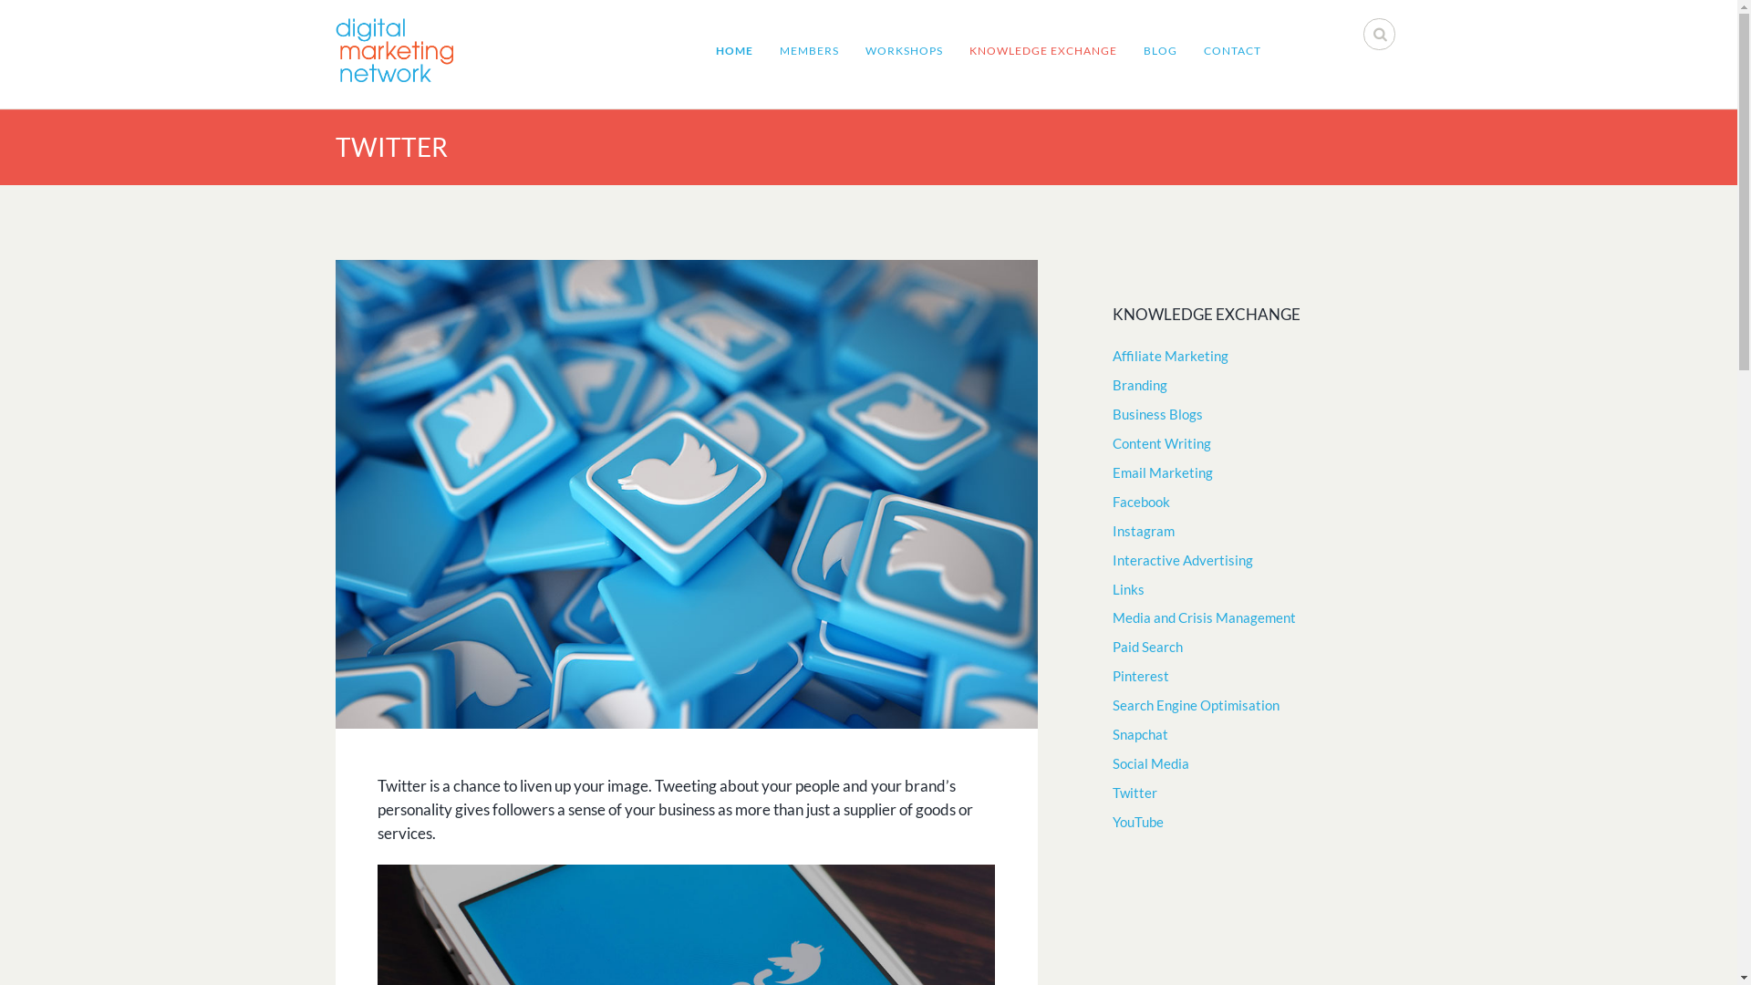  Describe the element at coordinates (1144, 531) in the screenshot. I see `Instagram` at that location.